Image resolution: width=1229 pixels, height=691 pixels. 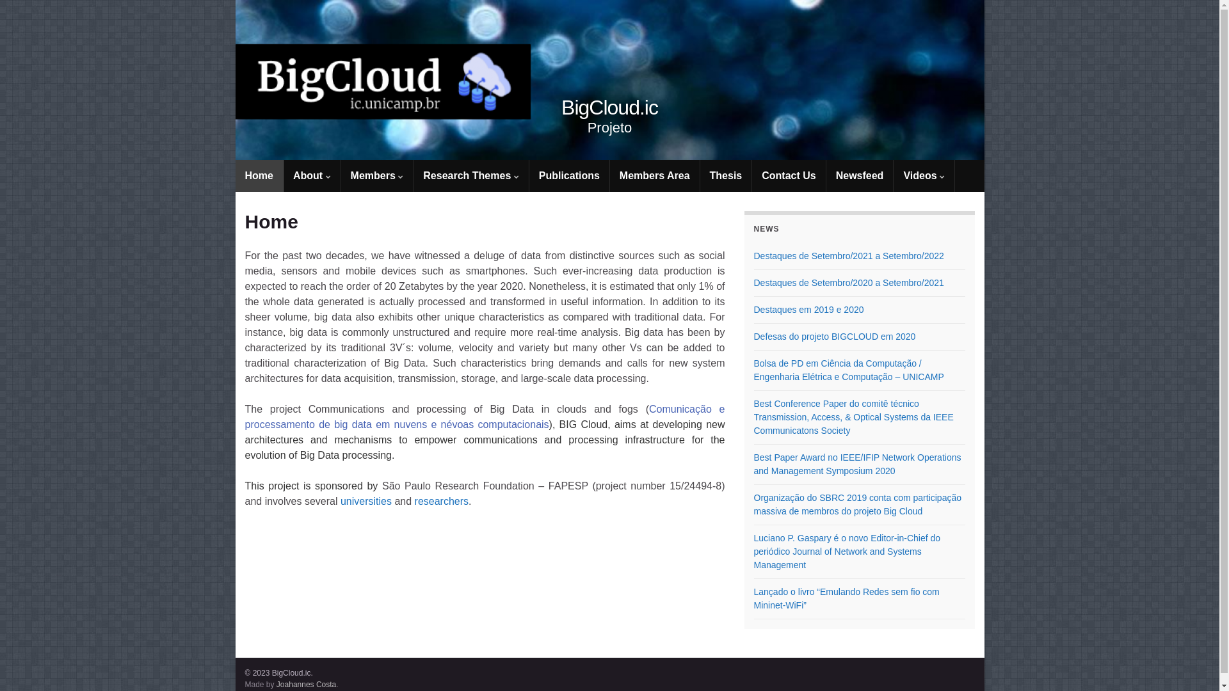 I want to click on About, so click(x=312, y=176).